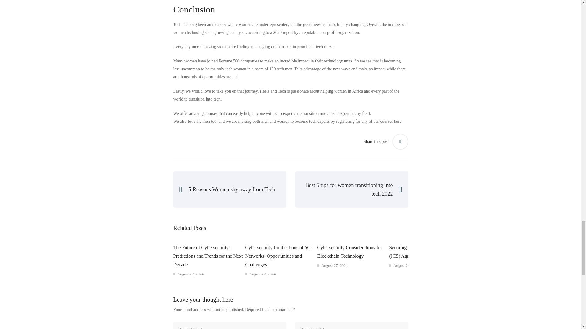 The image size is (586, 329). What do you see at coordinates (353, 252) in the screenshot?
I see `Cybersecurity Considerations for Blockchain Technology` at bounding box center [353, 252].